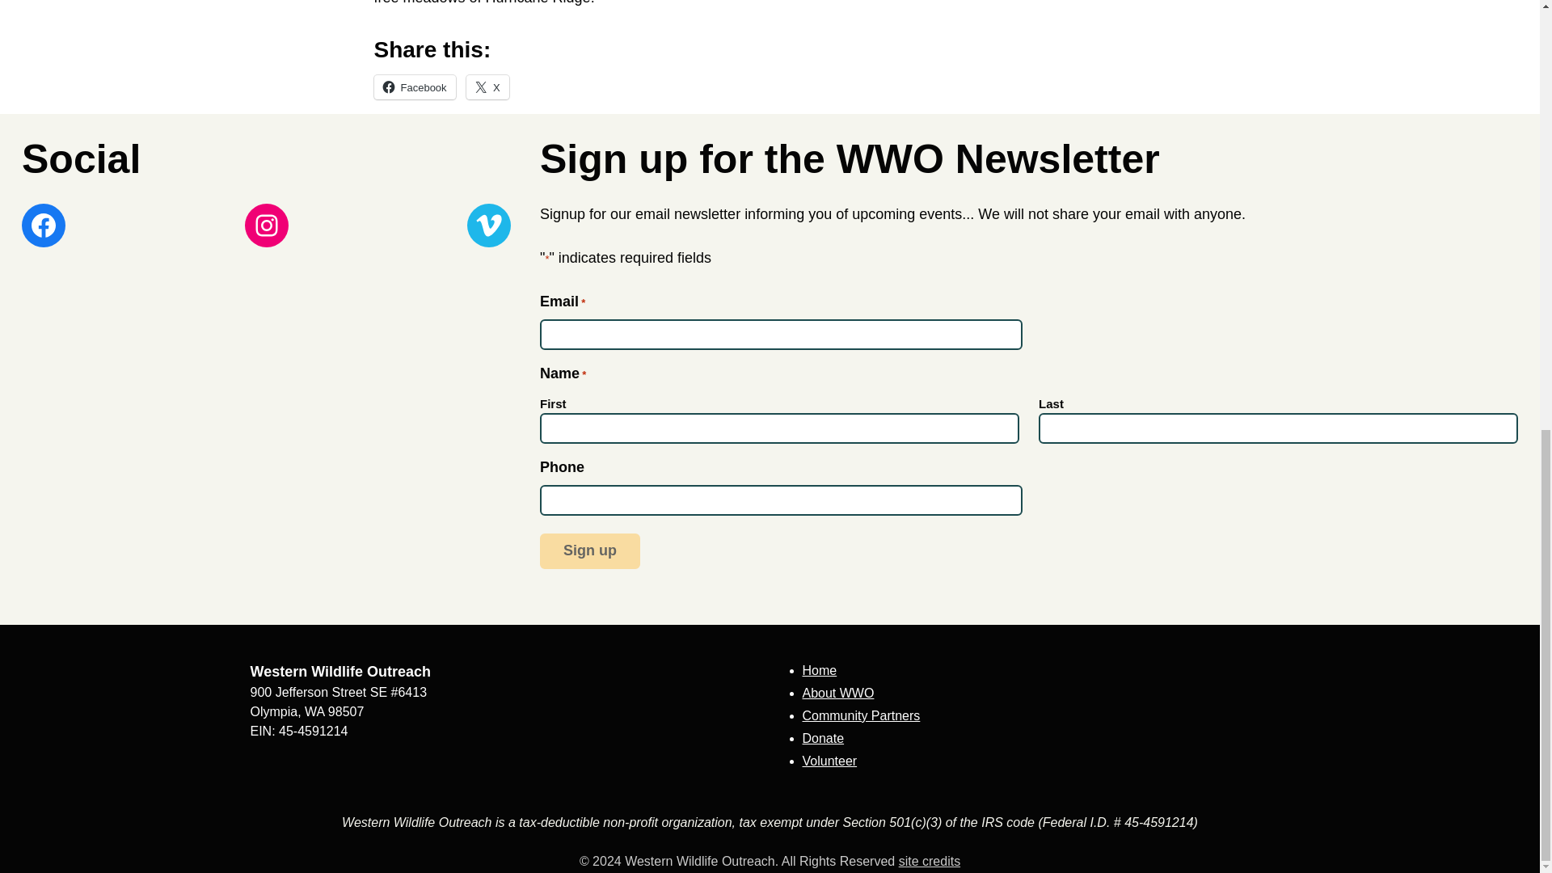  I want to click on Facebook, so click(414, 87).